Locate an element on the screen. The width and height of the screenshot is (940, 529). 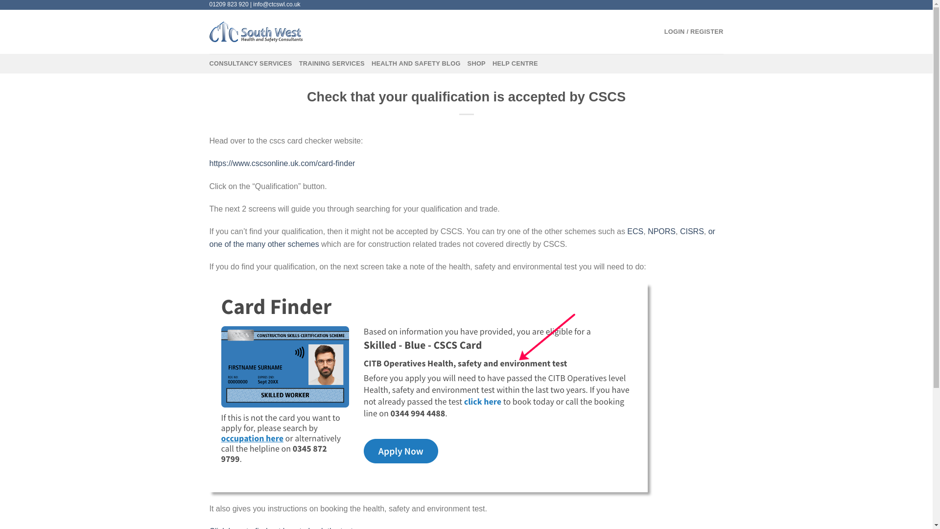
CTC South West Ltd - Health and Safety Services is located at coordinates (258, 32).